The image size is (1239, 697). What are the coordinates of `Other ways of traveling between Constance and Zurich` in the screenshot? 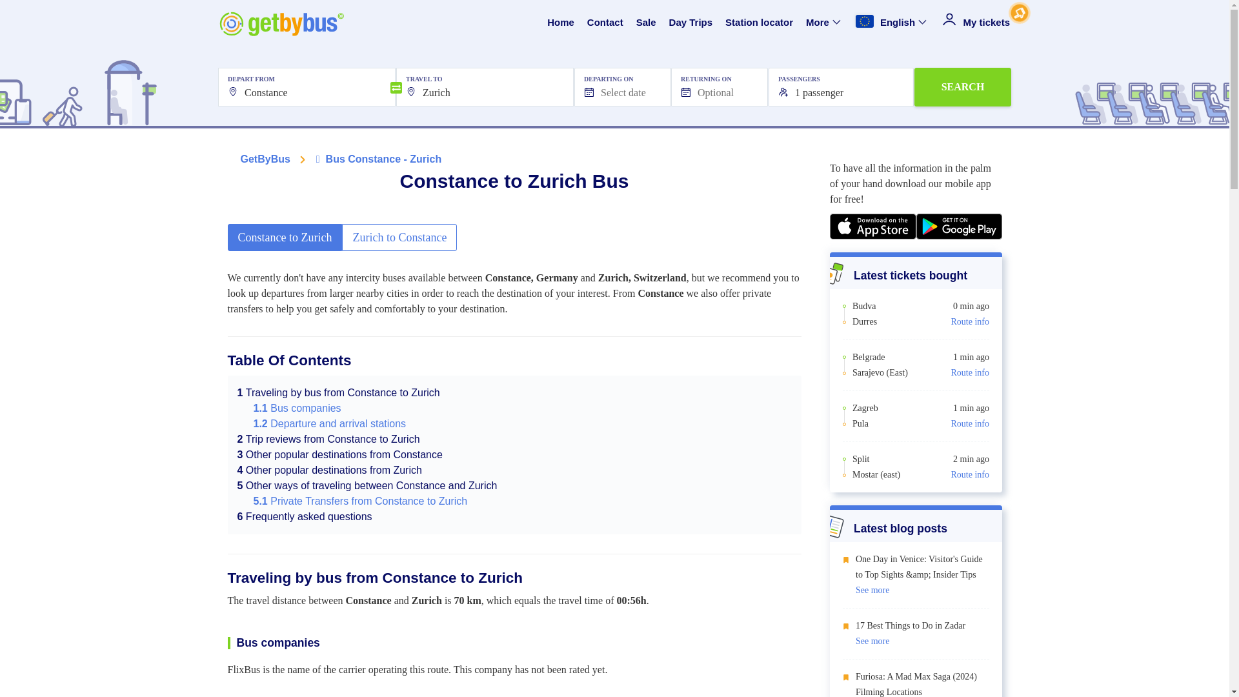 It's located at (368, 485).